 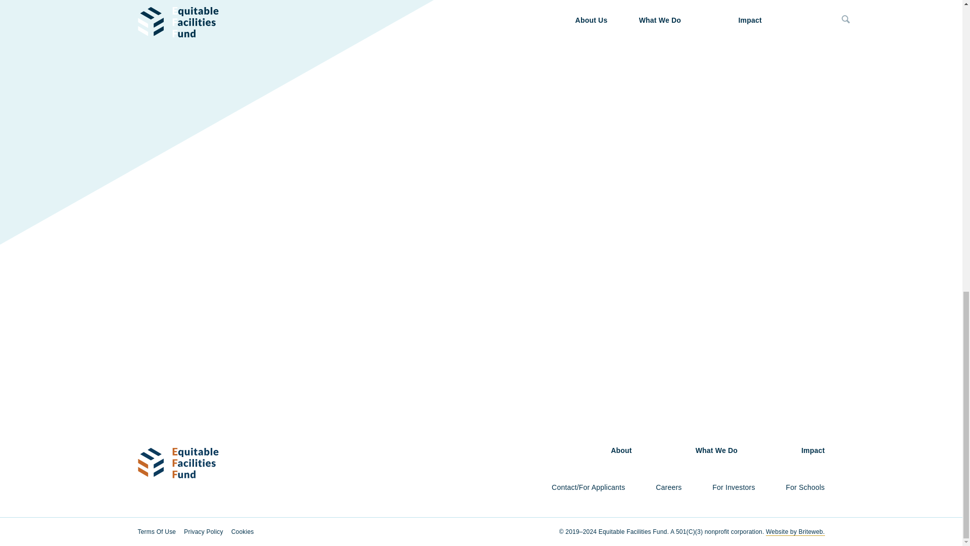 I want to click on Cookies, so click(x=247, y=532).